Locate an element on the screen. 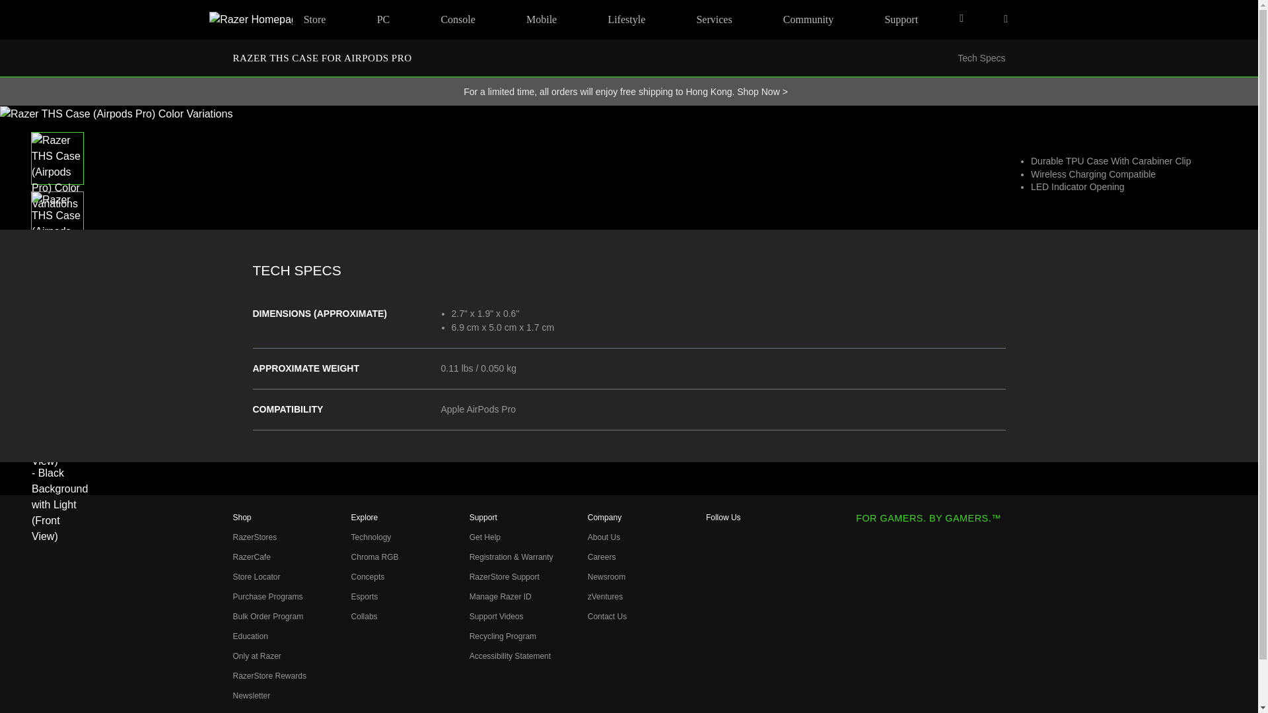 This screenshot has height=713, width=1268. Only at Razer is located at coordinates (256, 656).